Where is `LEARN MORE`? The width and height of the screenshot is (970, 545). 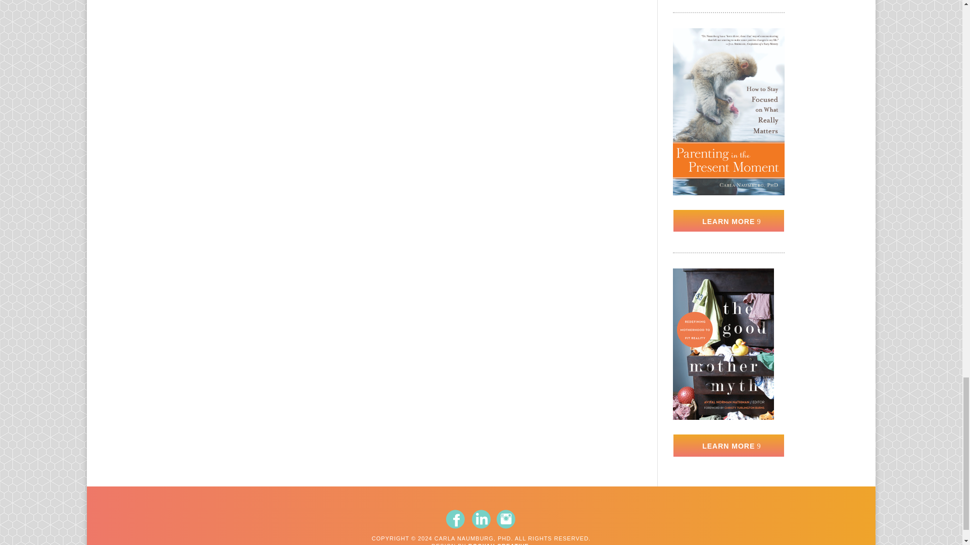 LEARN MORE is located at coordinates (729, 221).